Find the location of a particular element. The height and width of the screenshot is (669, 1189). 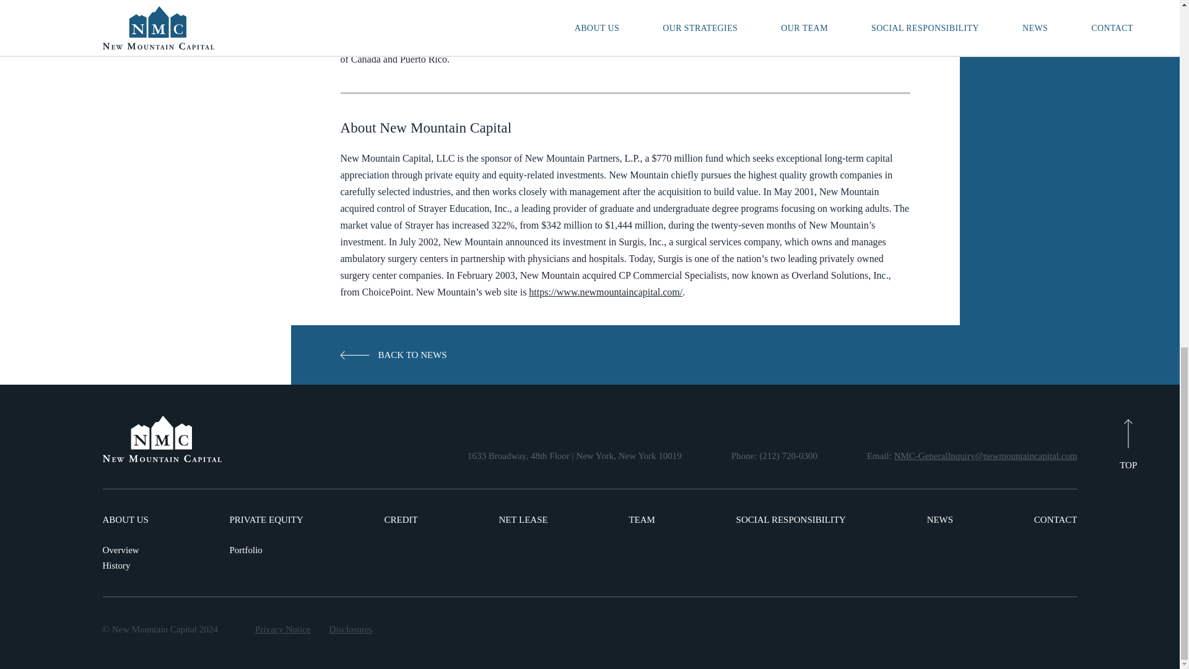

ABOUT US is located at coordinates (125, 520).